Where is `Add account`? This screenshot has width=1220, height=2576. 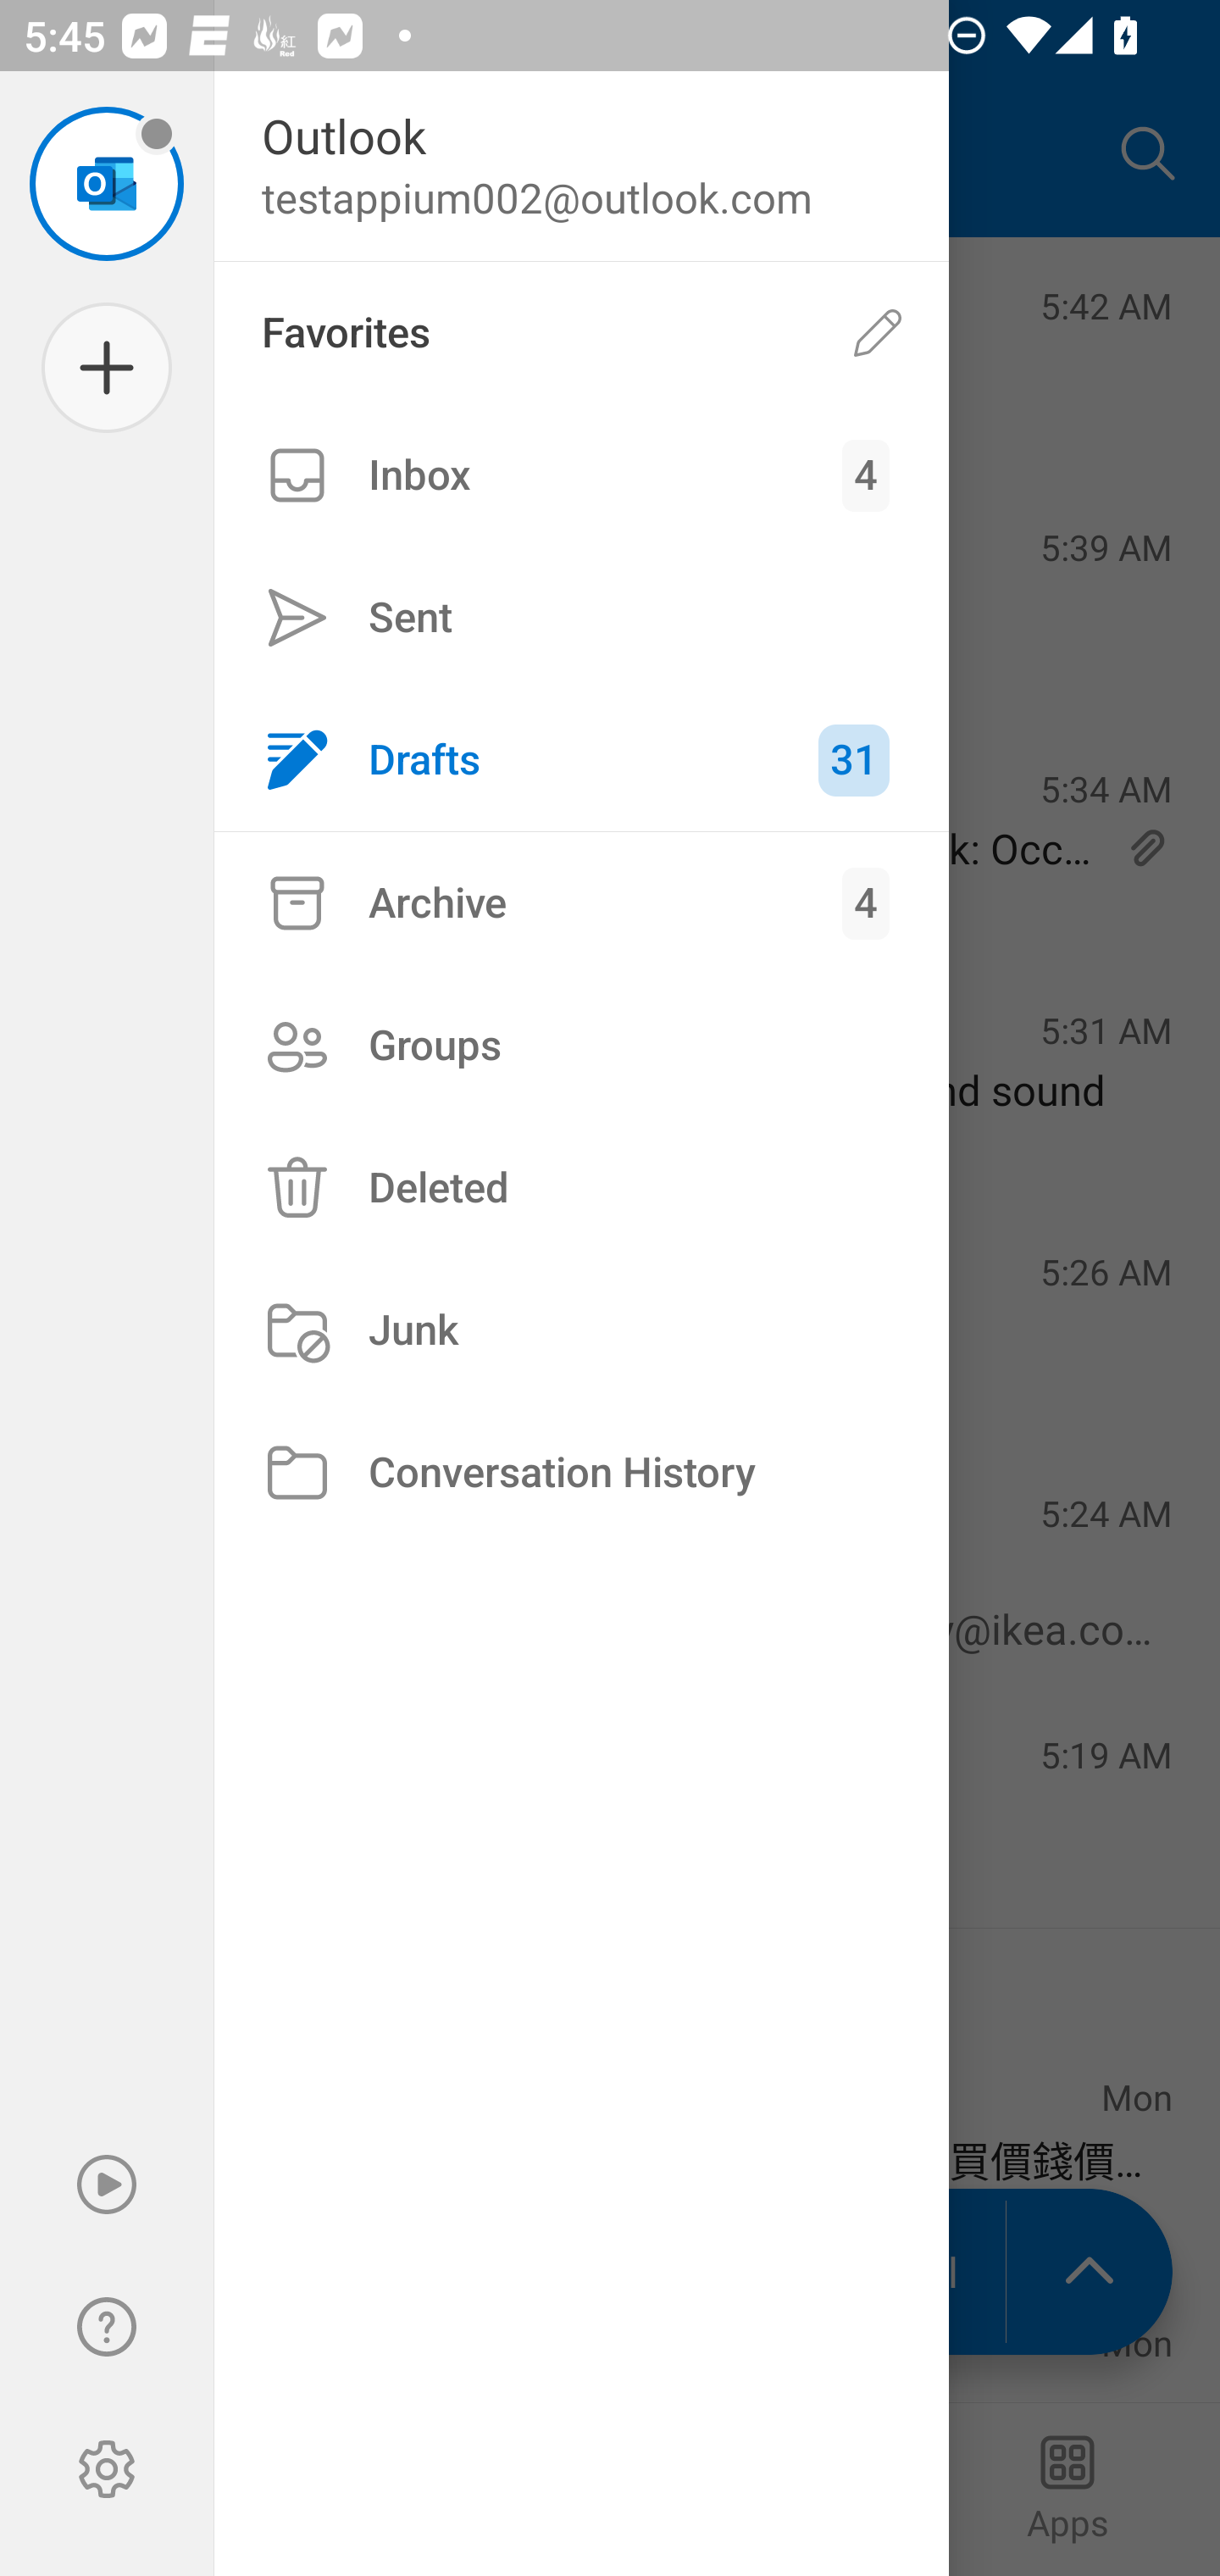
Add account is located at coordinates (107, 368).